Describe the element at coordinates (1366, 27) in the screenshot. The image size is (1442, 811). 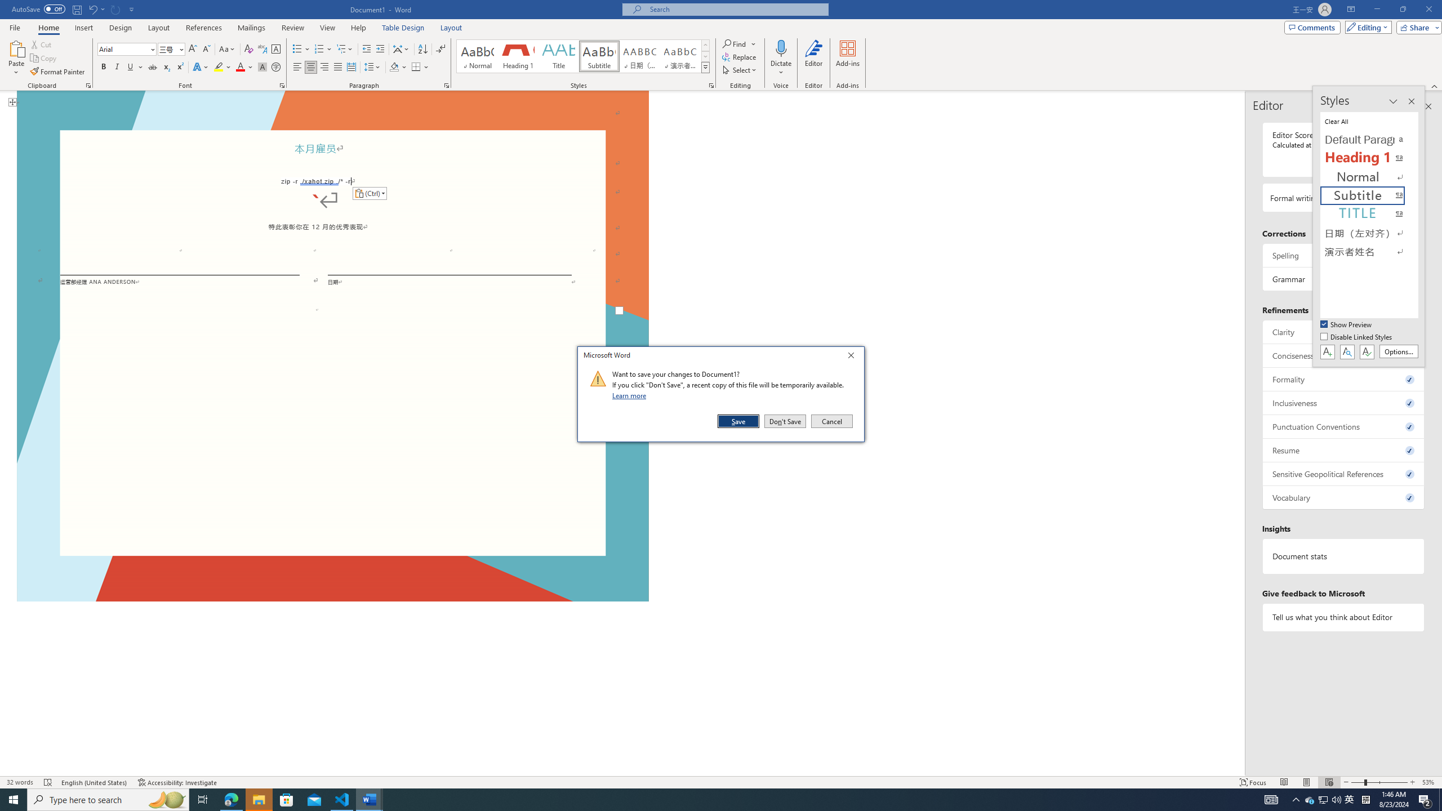
I see `Editing` at that location.